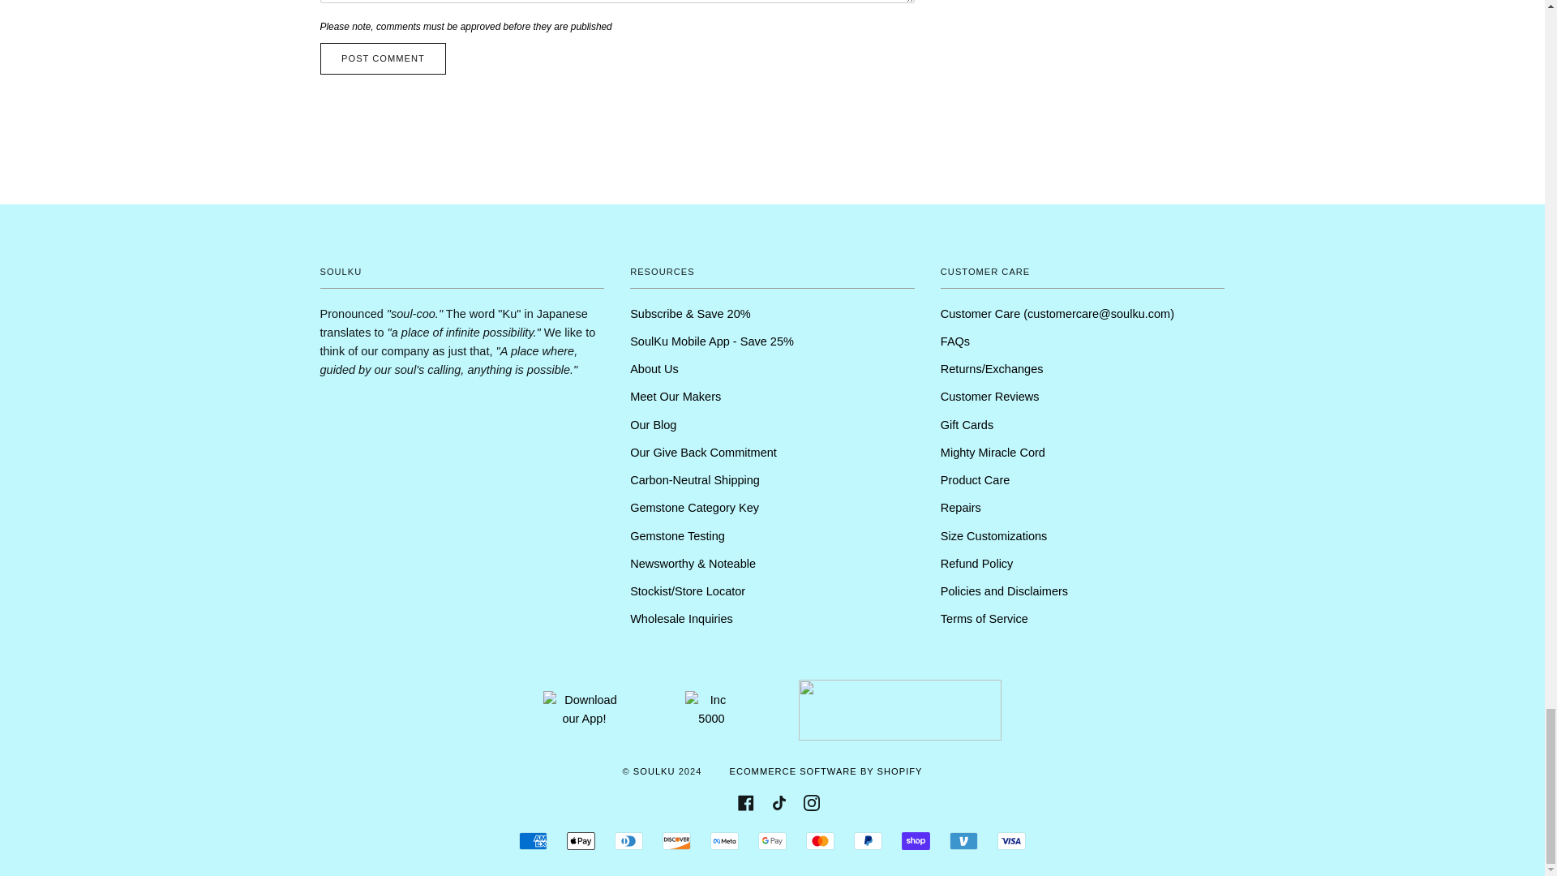  I want to click on META PAY, so click(723, 840).